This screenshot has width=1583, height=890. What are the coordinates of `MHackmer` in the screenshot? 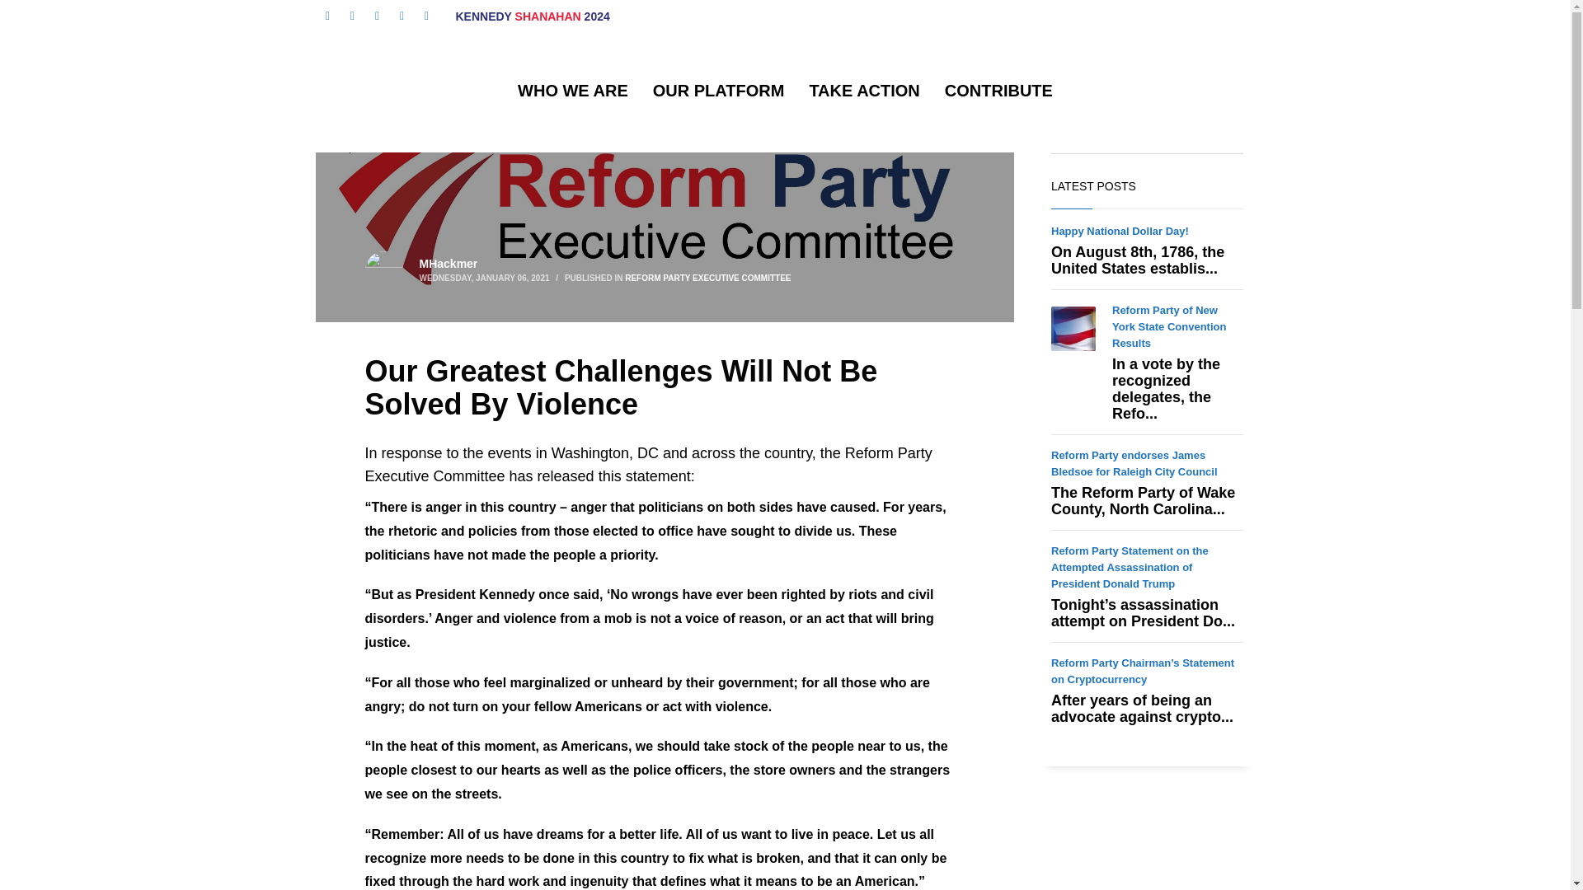 It's located at (449, 264).